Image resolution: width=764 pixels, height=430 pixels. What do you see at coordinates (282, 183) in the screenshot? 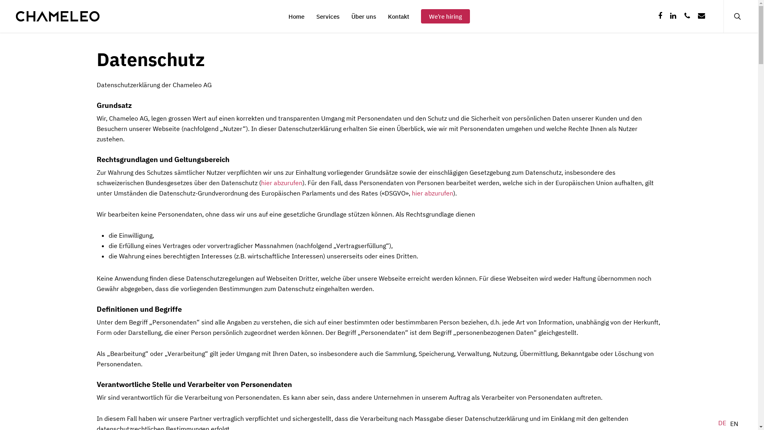
I see `hier abzurufen` at bounding box center [282, 183].